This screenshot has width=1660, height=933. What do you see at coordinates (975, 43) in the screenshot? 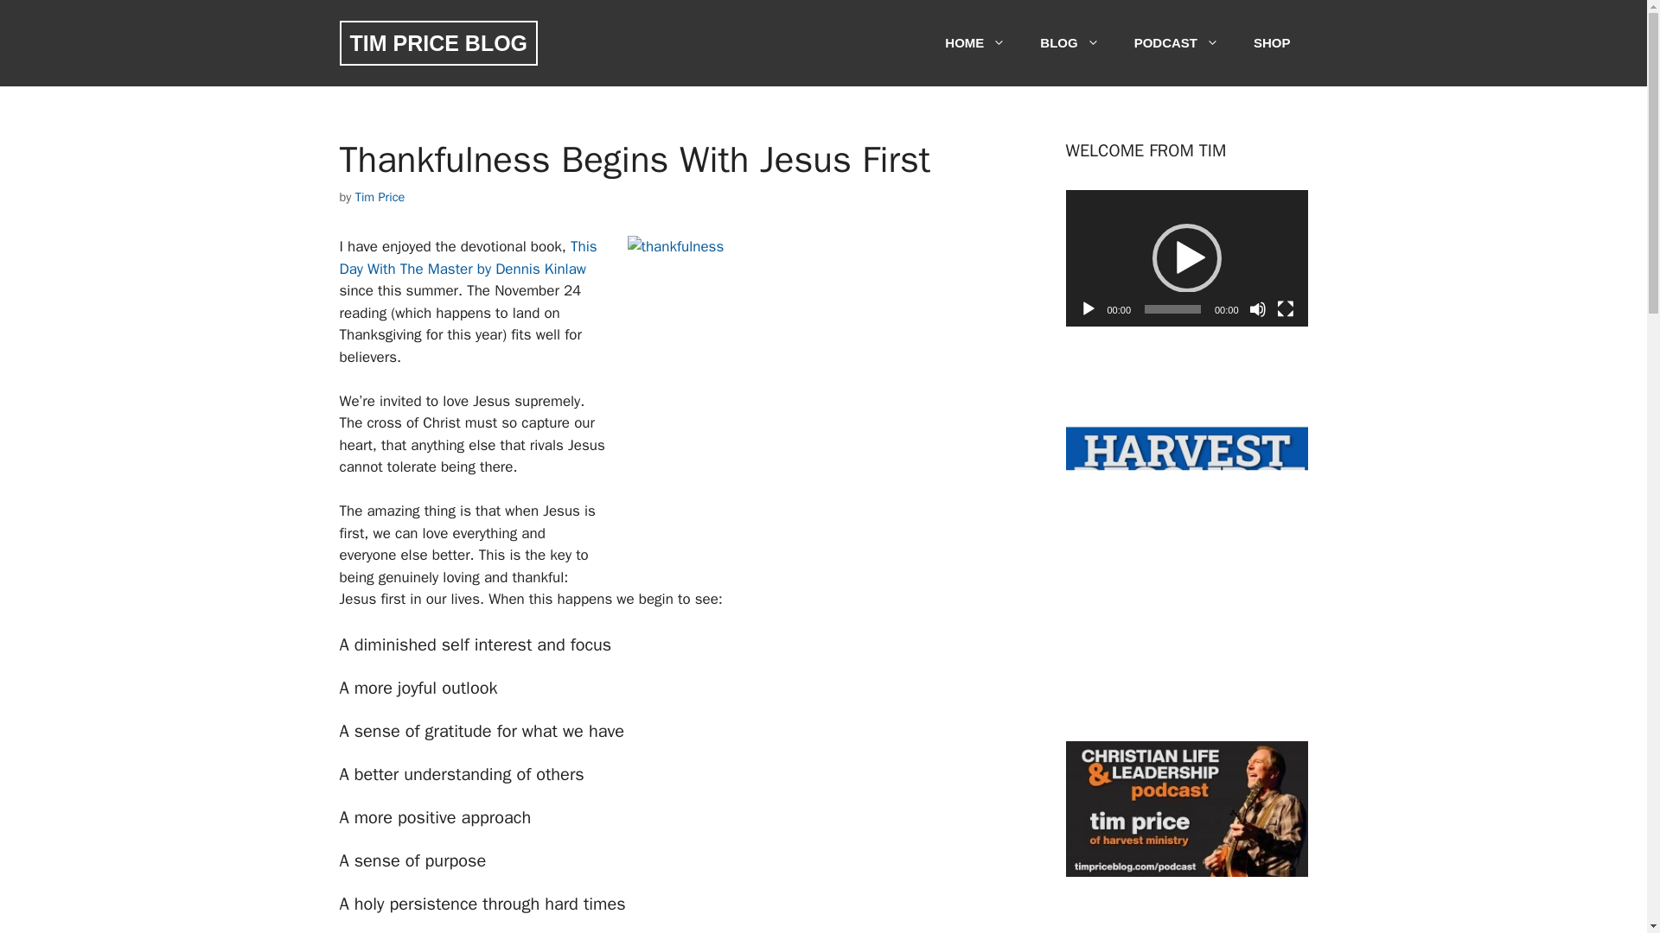
I see `HOME` at bounding box center [975, 43].